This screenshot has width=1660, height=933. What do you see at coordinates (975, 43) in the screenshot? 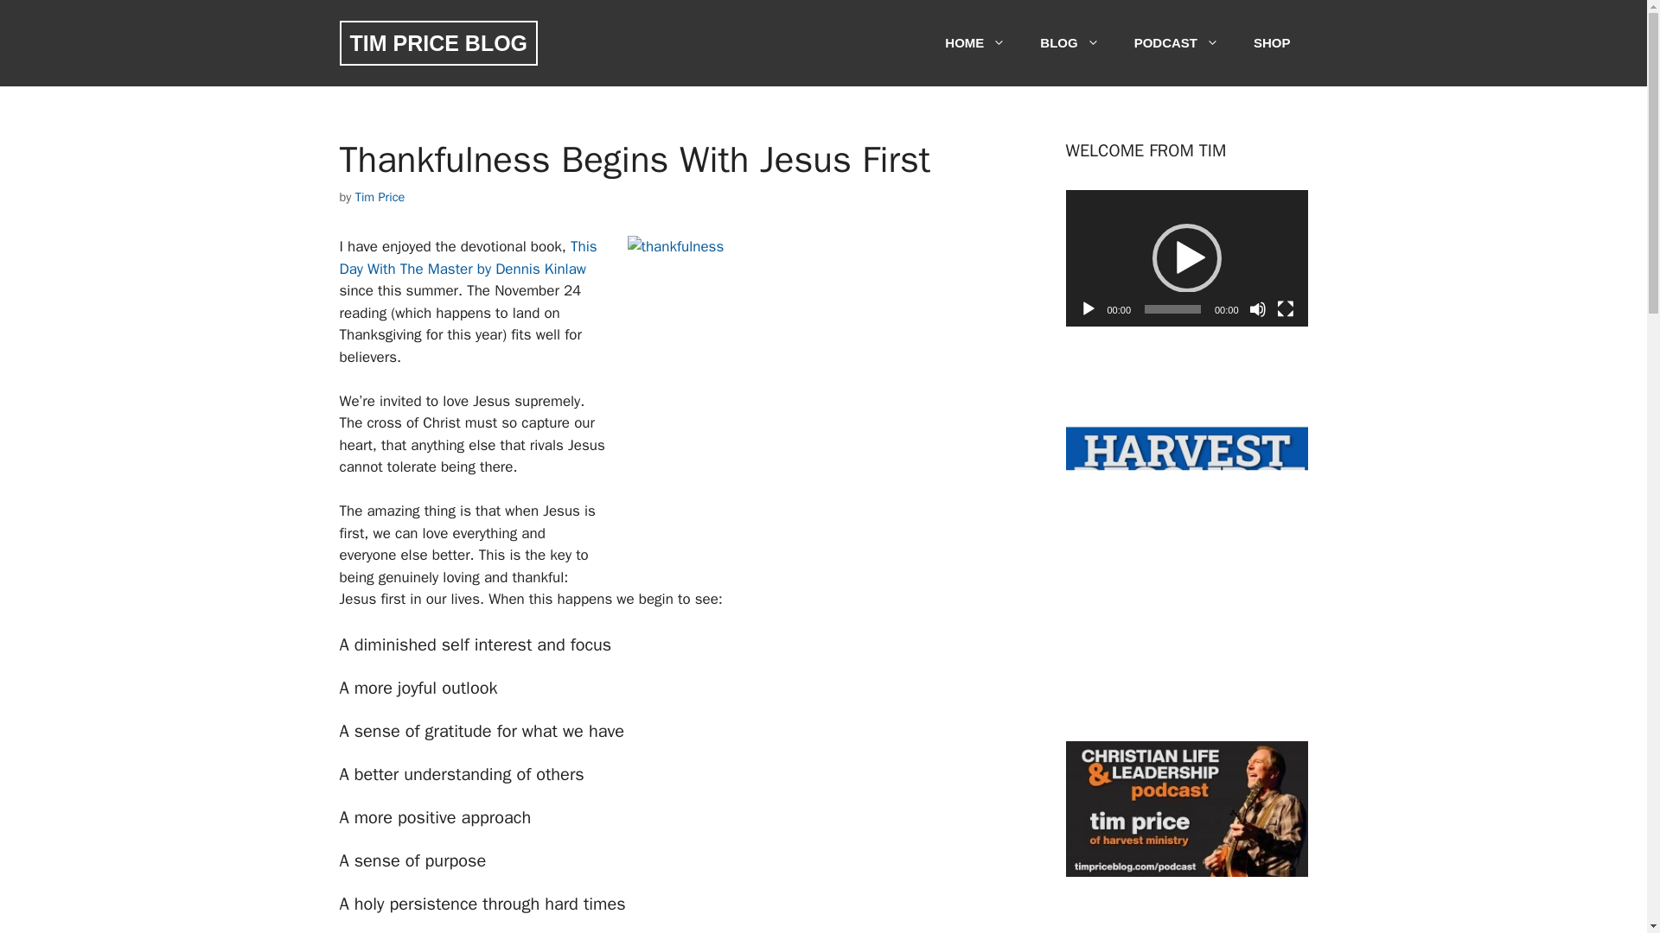
I see `HOME` at bounding box center [975, 43].